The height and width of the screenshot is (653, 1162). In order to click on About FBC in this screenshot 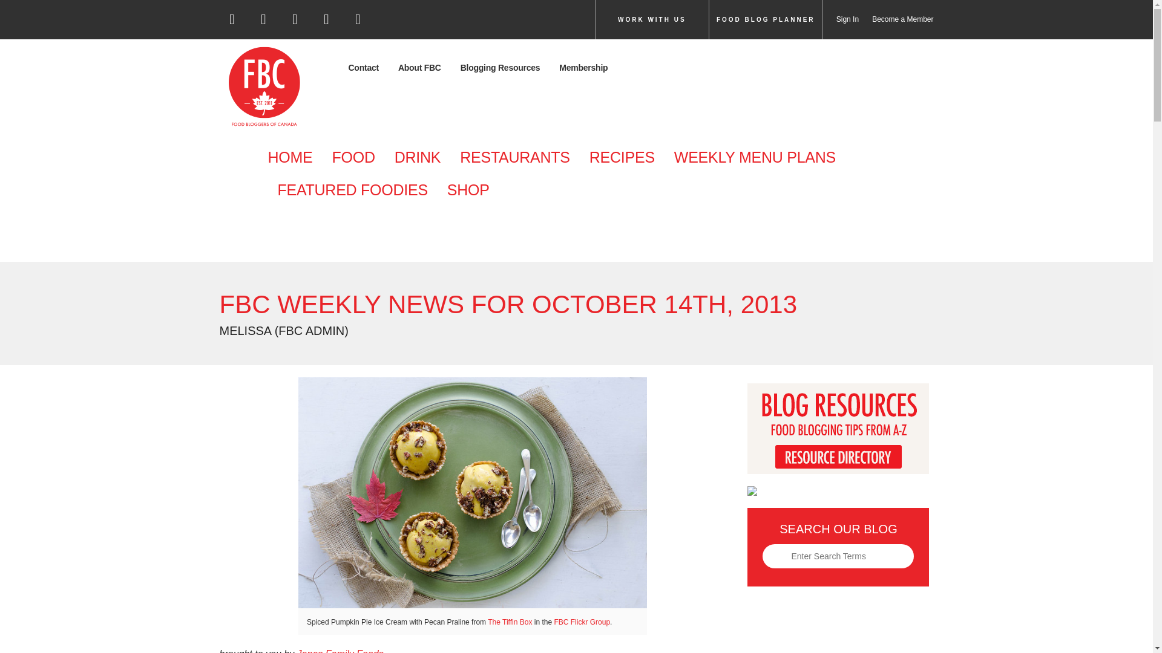, I will do `click(419, 68)`.